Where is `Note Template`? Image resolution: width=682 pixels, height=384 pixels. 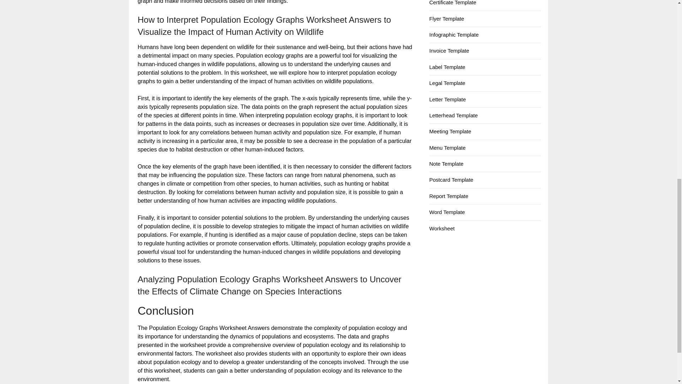 Note Template is located at coordinates (446, 164).